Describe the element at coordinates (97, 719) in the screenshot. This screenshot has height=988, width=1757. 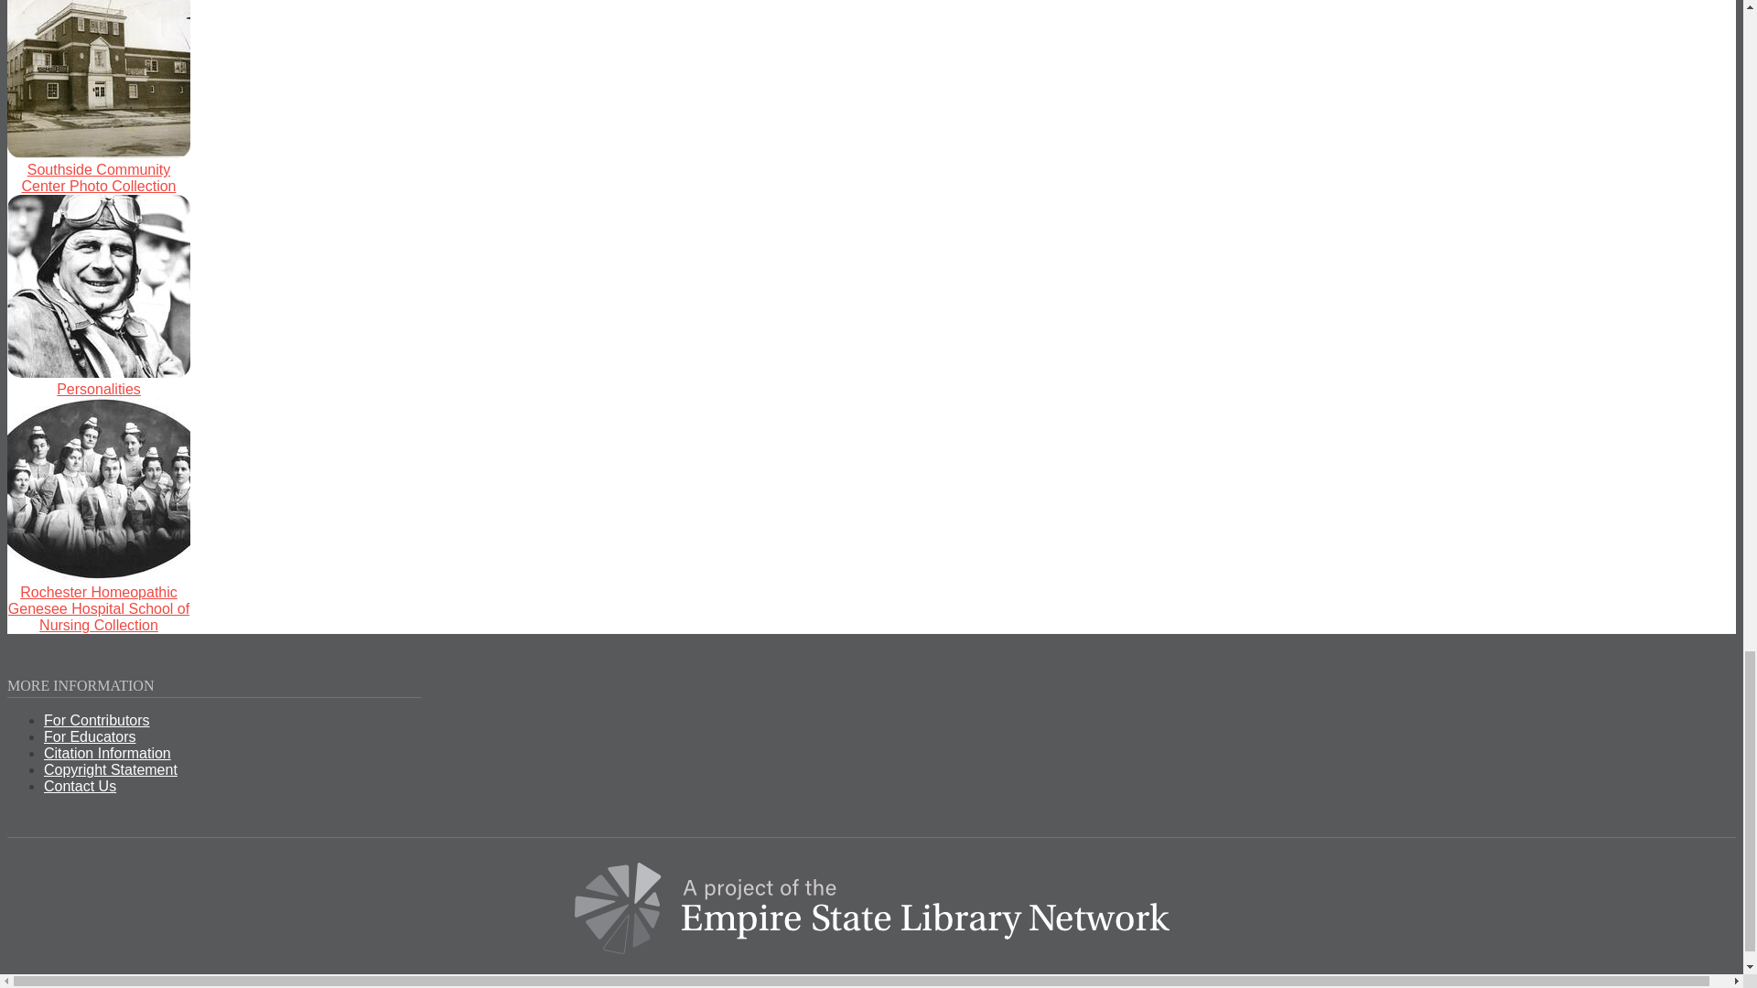
I see `For Contributors` at that location.